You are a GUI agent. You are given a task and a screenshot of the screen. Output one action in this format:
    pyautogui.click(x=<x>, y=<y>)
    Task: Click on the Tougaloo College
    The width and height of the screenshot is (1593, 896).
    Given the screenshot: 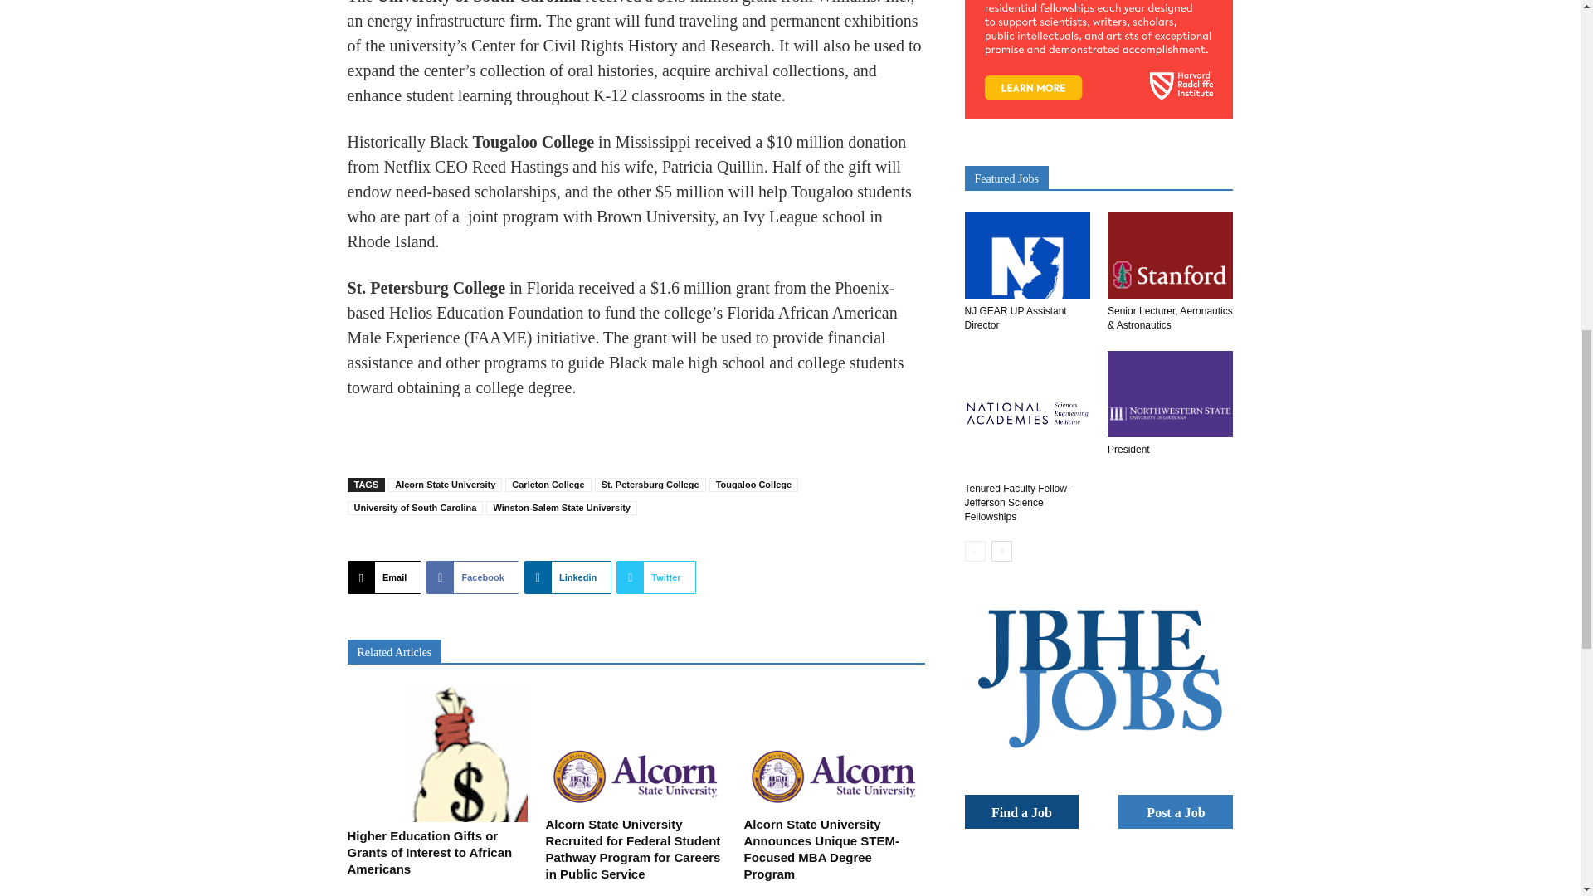 What is the action you would take?
    pyautogui.click(x=753, y=485)
    